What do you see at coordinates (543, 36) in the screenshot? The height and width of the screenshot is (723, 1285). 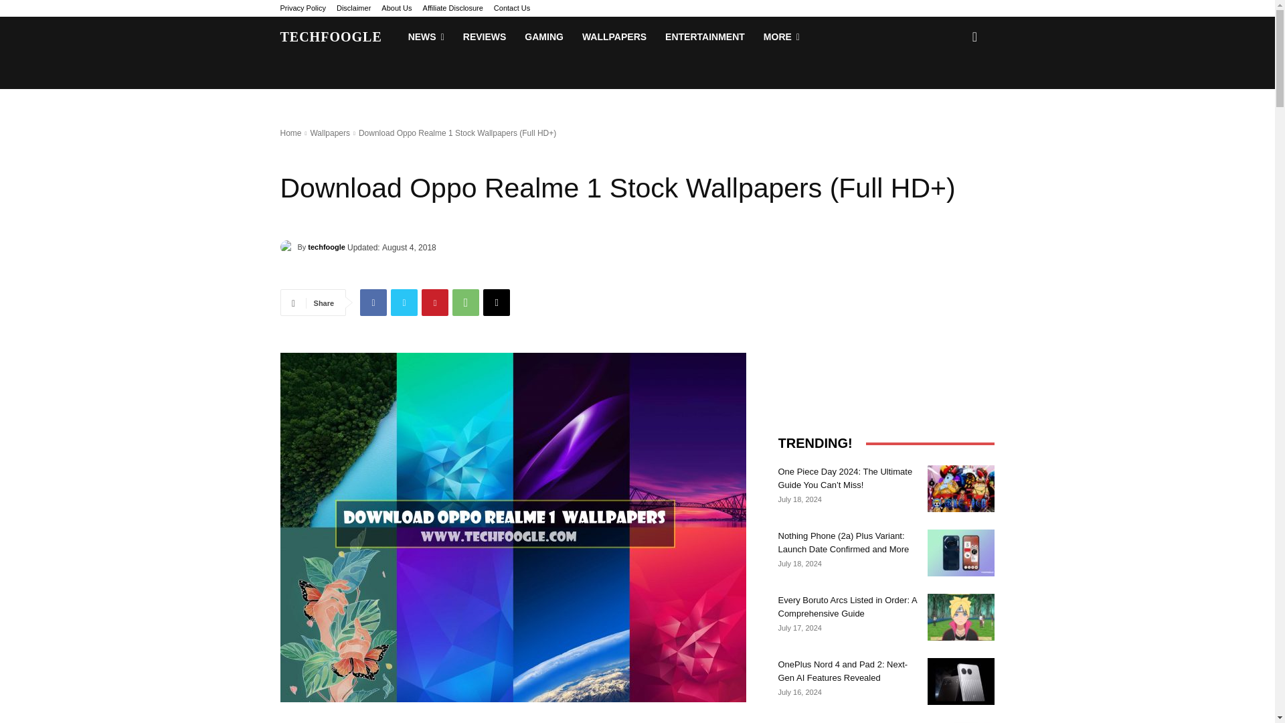 I see `GAMING` at bounding box center [543, 36].